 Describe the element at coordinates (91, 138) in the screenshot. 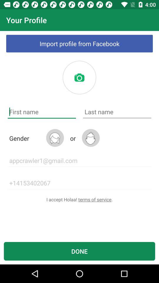

I see `select male gender` at that location.